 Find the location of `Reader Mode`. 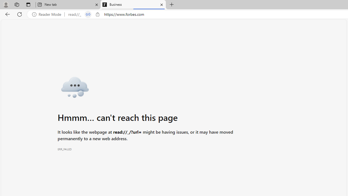

Reader Mode is located at coordinates (48, 14).